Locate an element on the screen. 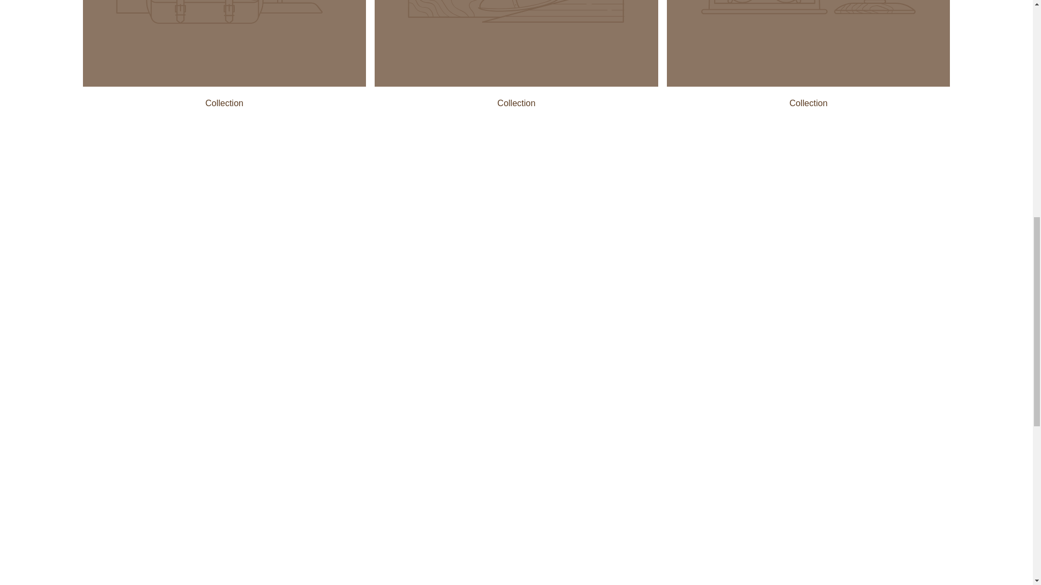  Collection is located at coordinates (224, 103).